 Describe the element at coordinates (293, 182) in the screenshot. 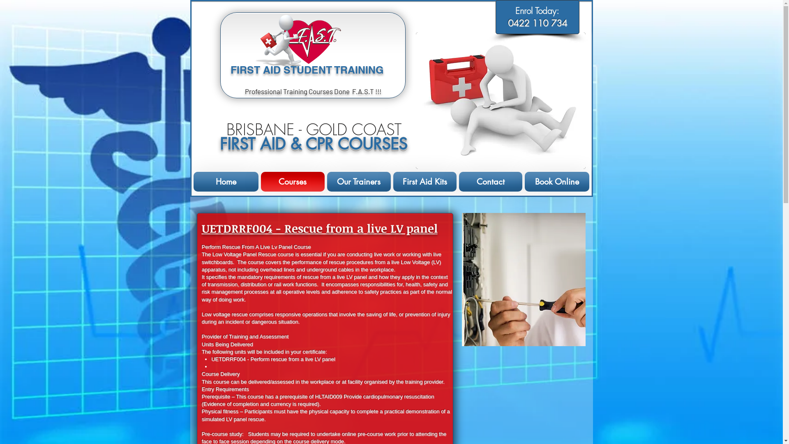

I see `Courses` at that location.